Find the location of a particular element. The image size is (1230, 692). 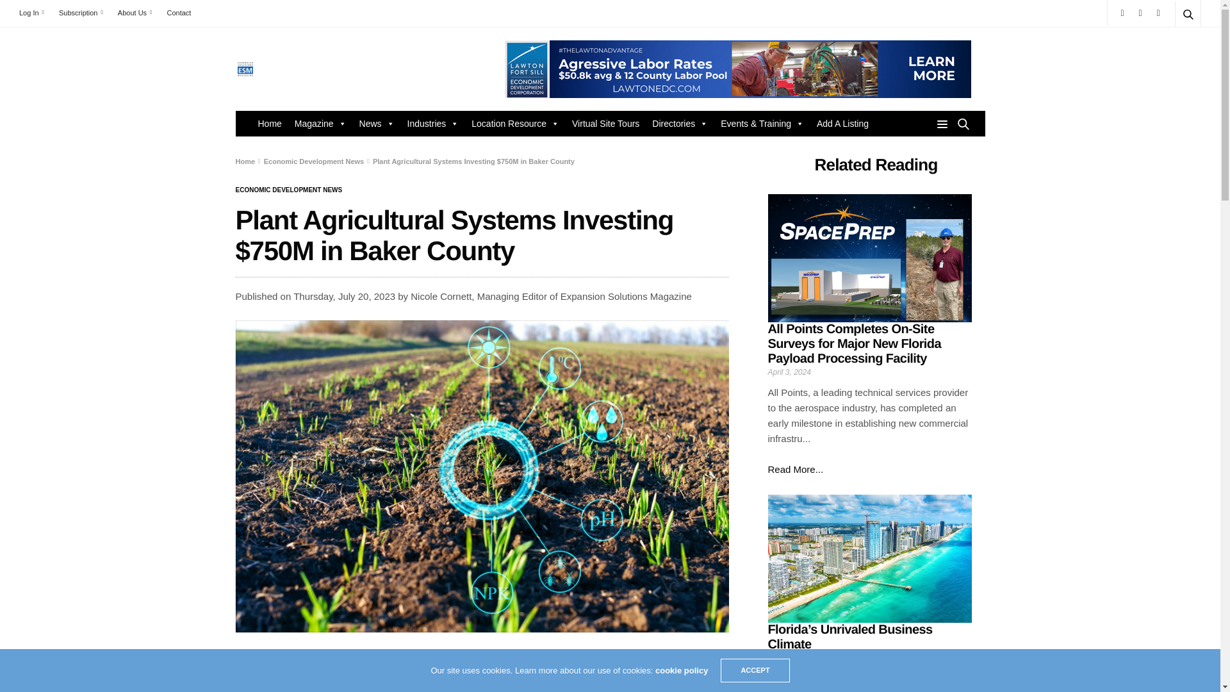

Subscription is located at coordinates (81, 13).